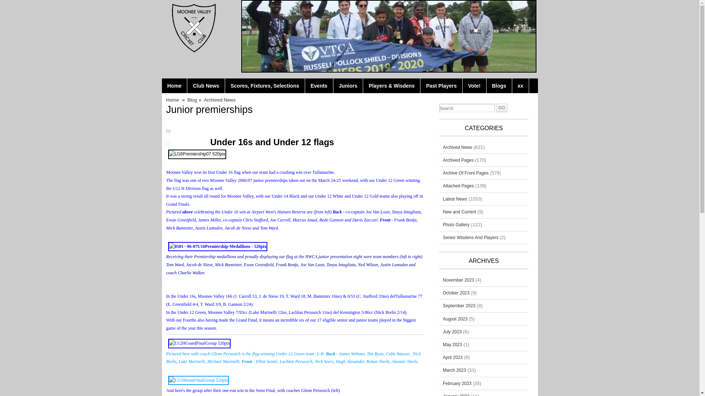 Image resolution: width=705 pixels, height=396 pixels. I want to click on Our Under 12 Green premiership team, so click(200, 344).